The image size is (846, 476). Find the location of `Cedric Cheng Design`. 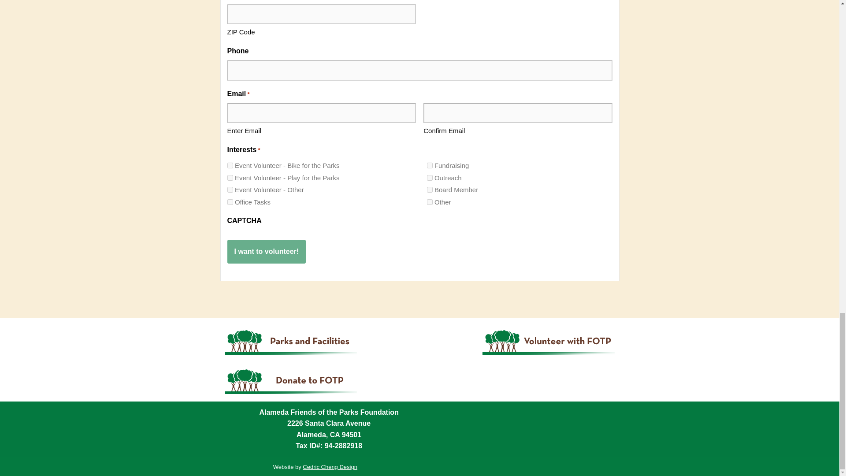

Cedric Cheng Design is located at coordinates (330, 467).